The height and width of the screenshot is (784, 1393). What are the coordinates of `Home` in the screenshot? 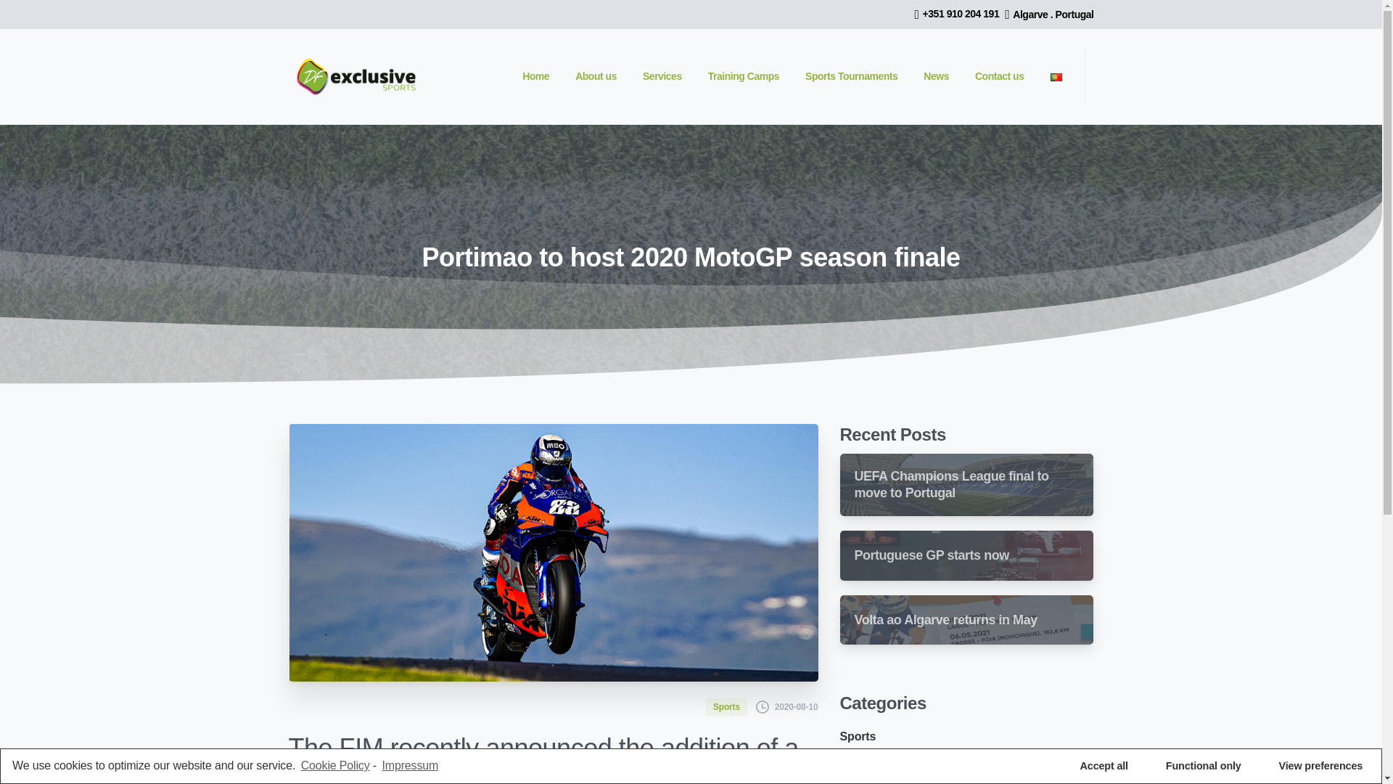 It's located at (535, 77).